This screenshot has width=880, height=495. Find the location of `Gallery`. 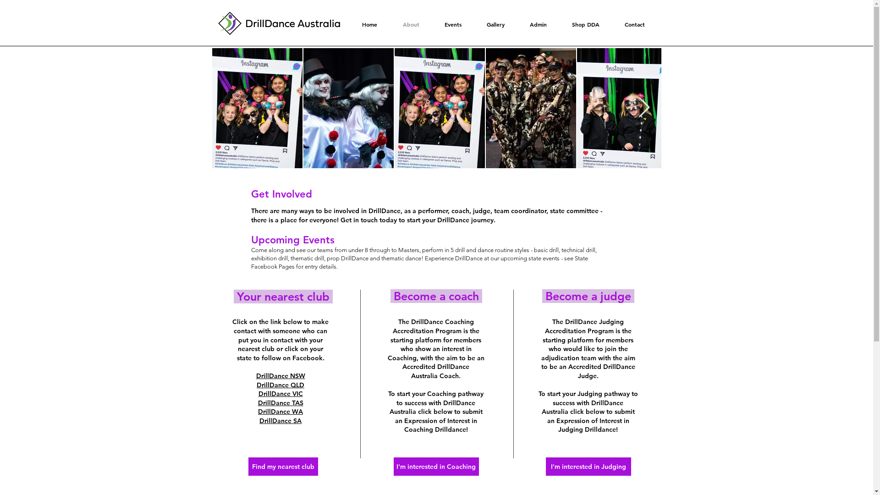

Gallery is located at coordinates (495, 25).